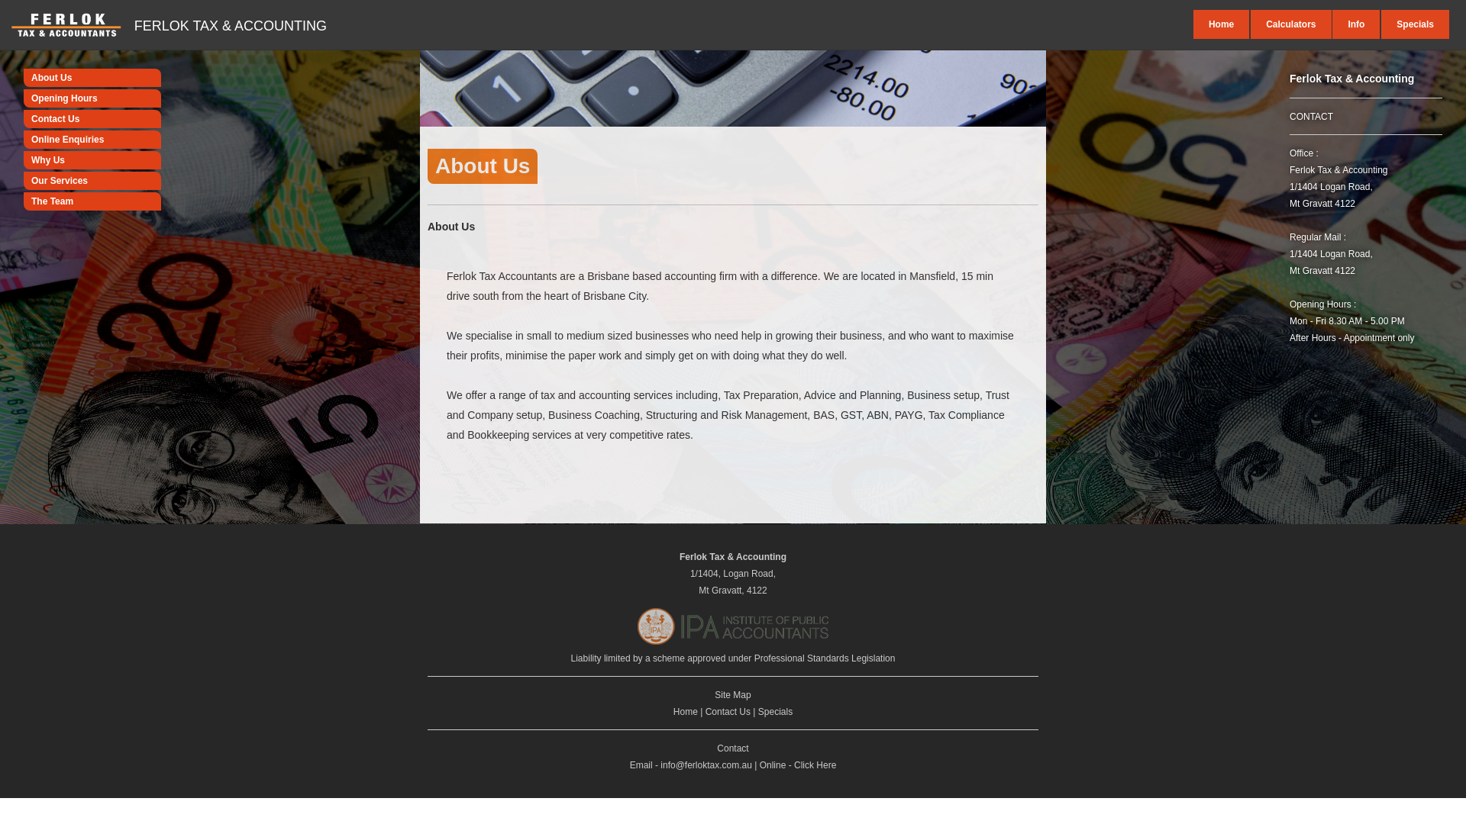 The image size is (1466, 824). I want to click on Online Enquiries, so click(92, 140).